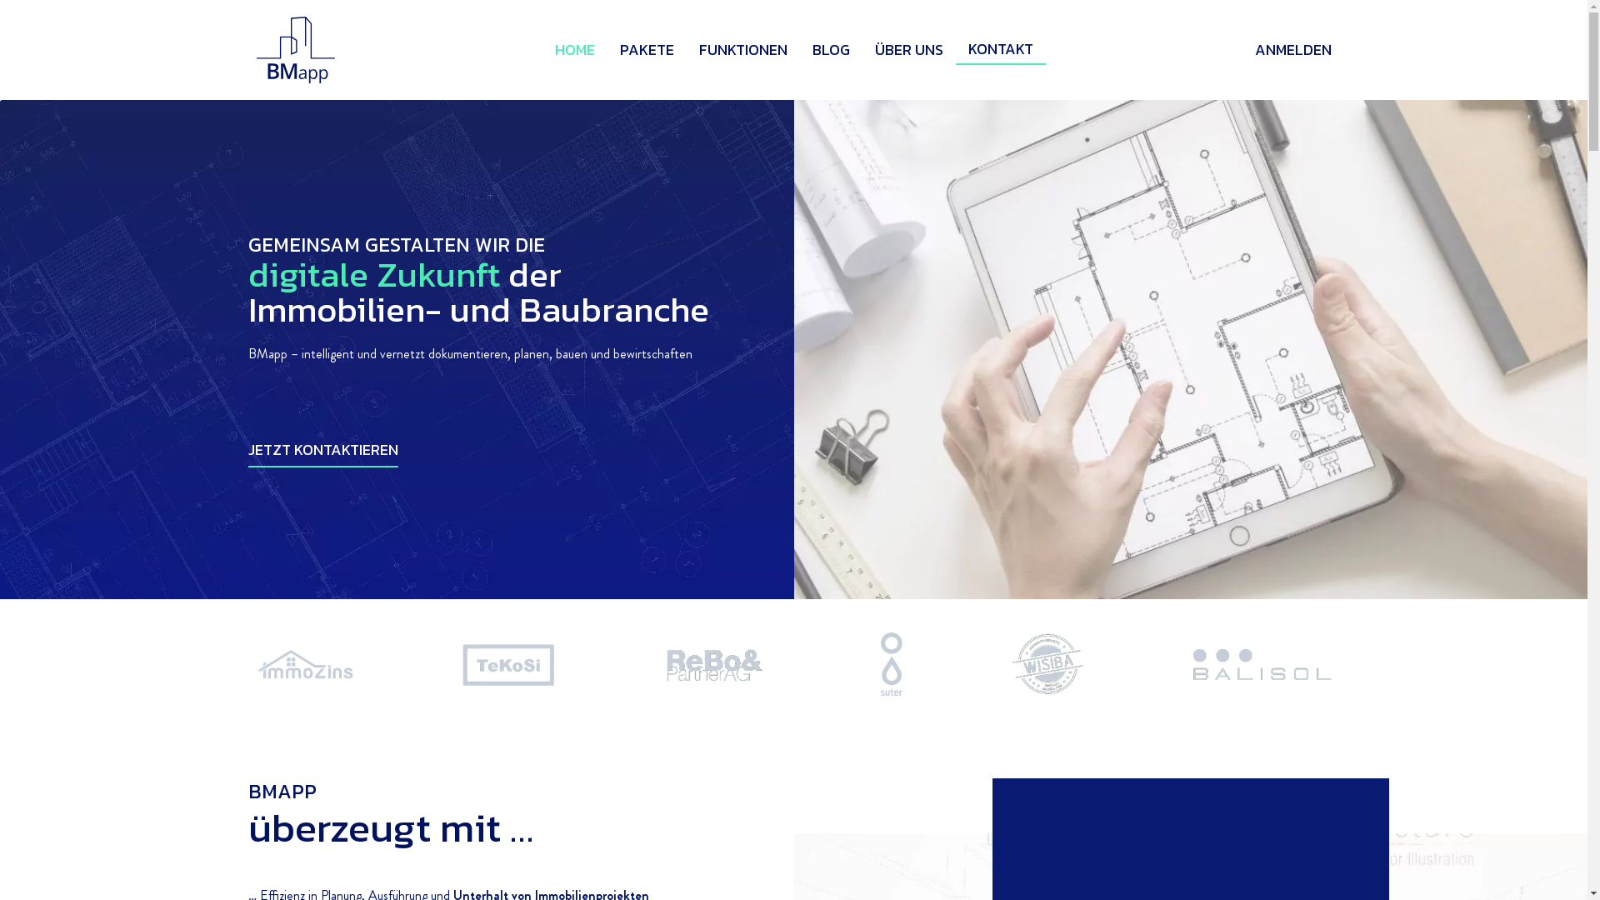 This screenshot has height=900, width=1600. Describe the element at coordinates (647, 50) in the screenshot. I see `PAKETE` at that location.